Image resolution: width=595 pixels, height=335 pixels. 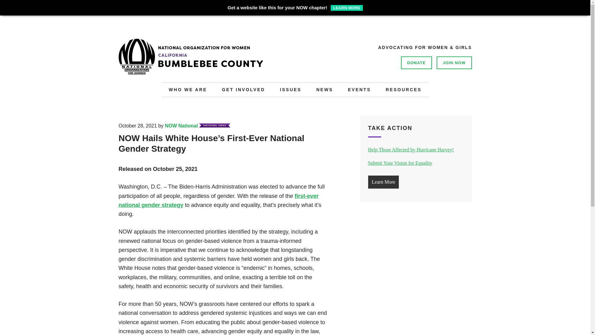 What do you see at coordinates (291, 89) in the screenshot?
I see `ISSUES` at bounding box center [291, 89].